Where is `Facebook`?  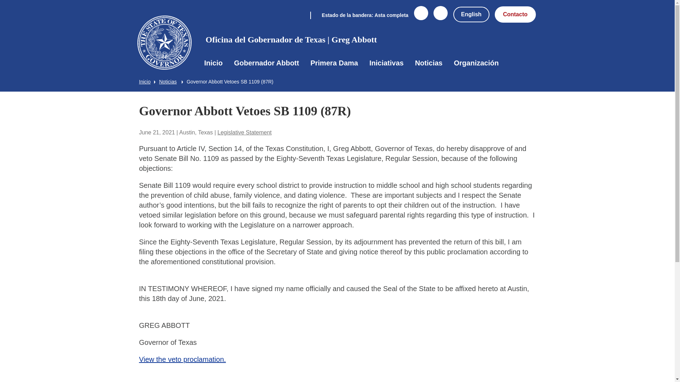 Facebook is located at coordinates (421, 17).